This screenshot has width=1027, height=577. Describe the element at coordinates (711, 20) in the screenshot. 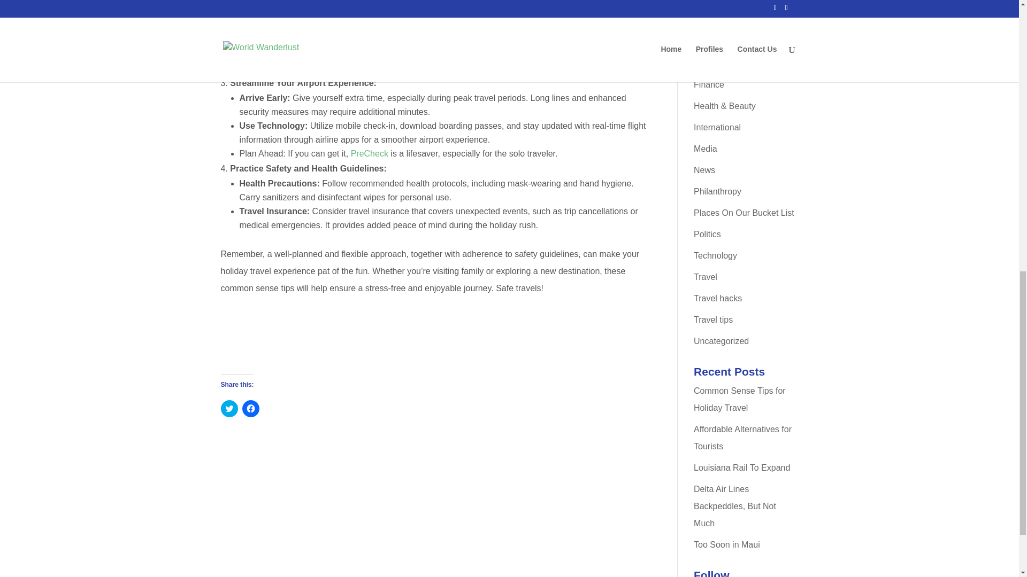

I see `Business` at that location.